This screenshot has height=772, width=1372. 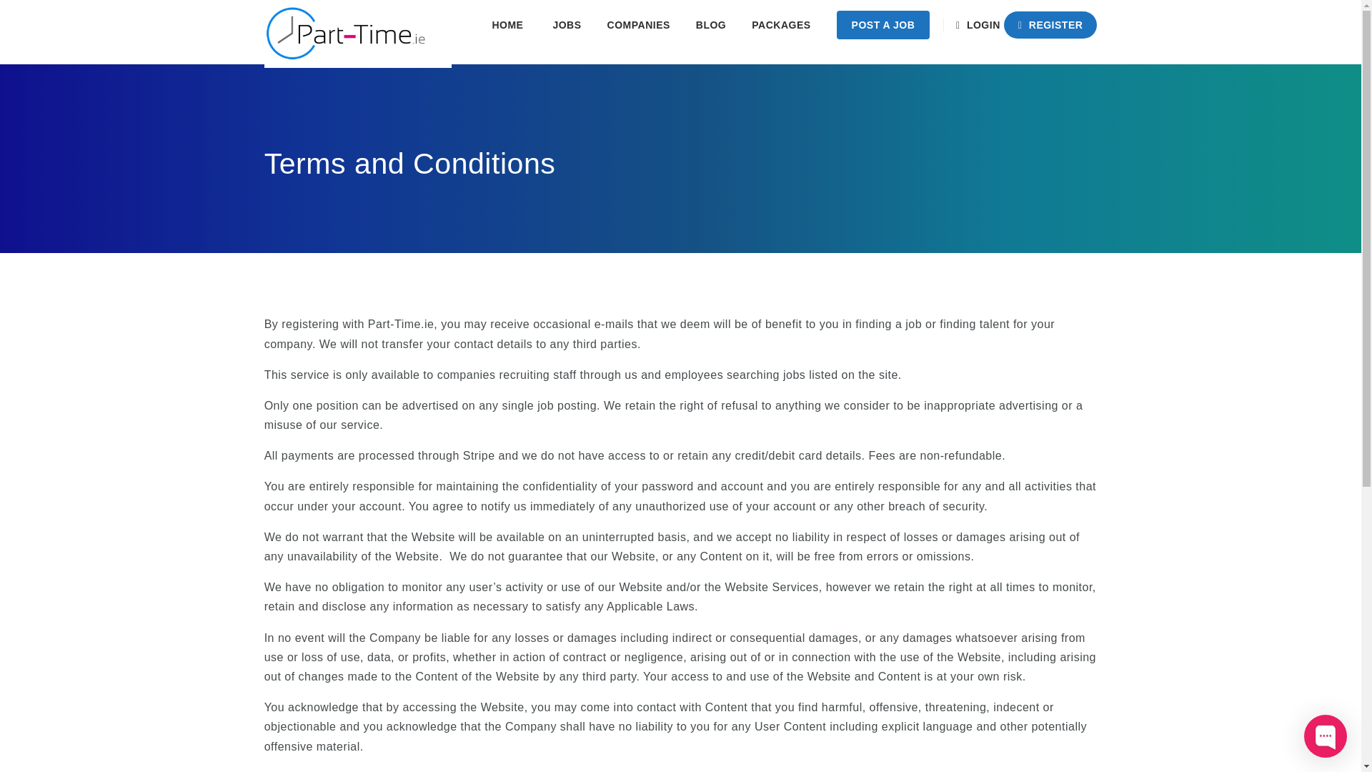 What do you see at coordinates (566, 25) in the screenshot?
I see `JOBS` at bounding box center [566, 25].